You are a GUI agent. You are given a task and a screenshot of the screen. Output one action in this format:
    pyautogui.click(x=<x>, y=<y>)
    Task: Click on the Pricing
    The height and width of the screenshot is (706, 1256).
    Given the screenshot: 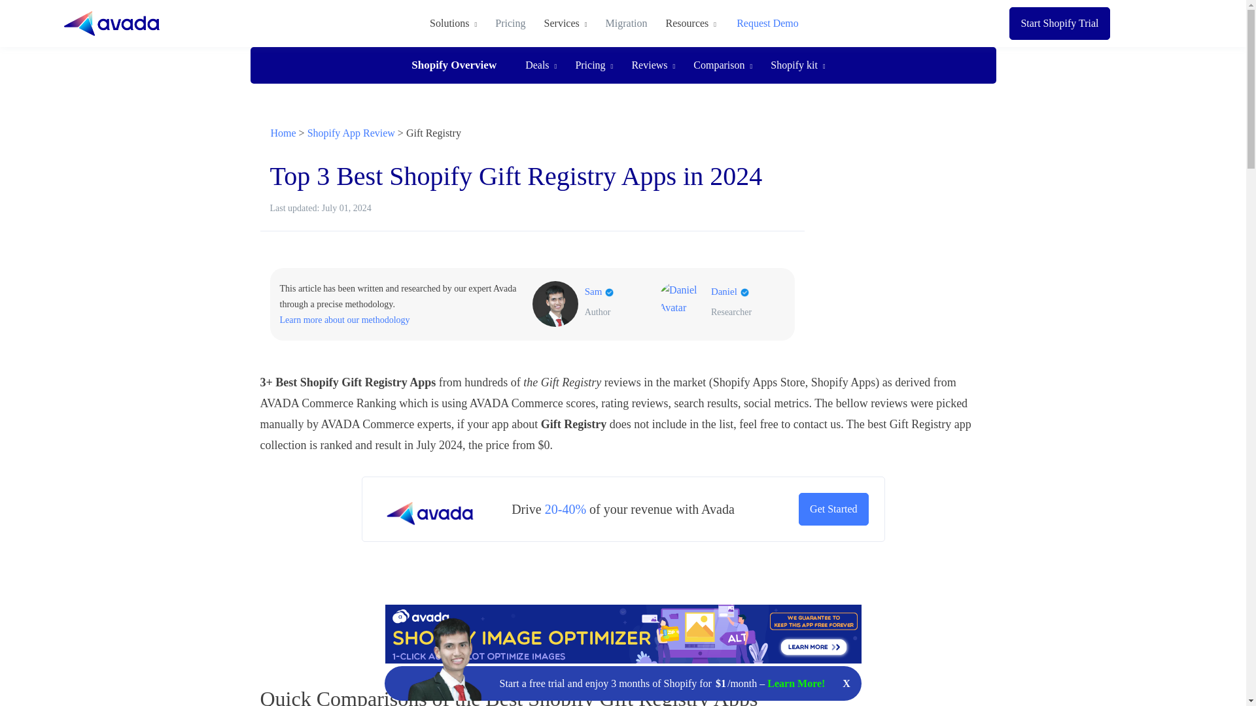 What is the action you would take?
    pyautogui.click(x=594, y=65)
    